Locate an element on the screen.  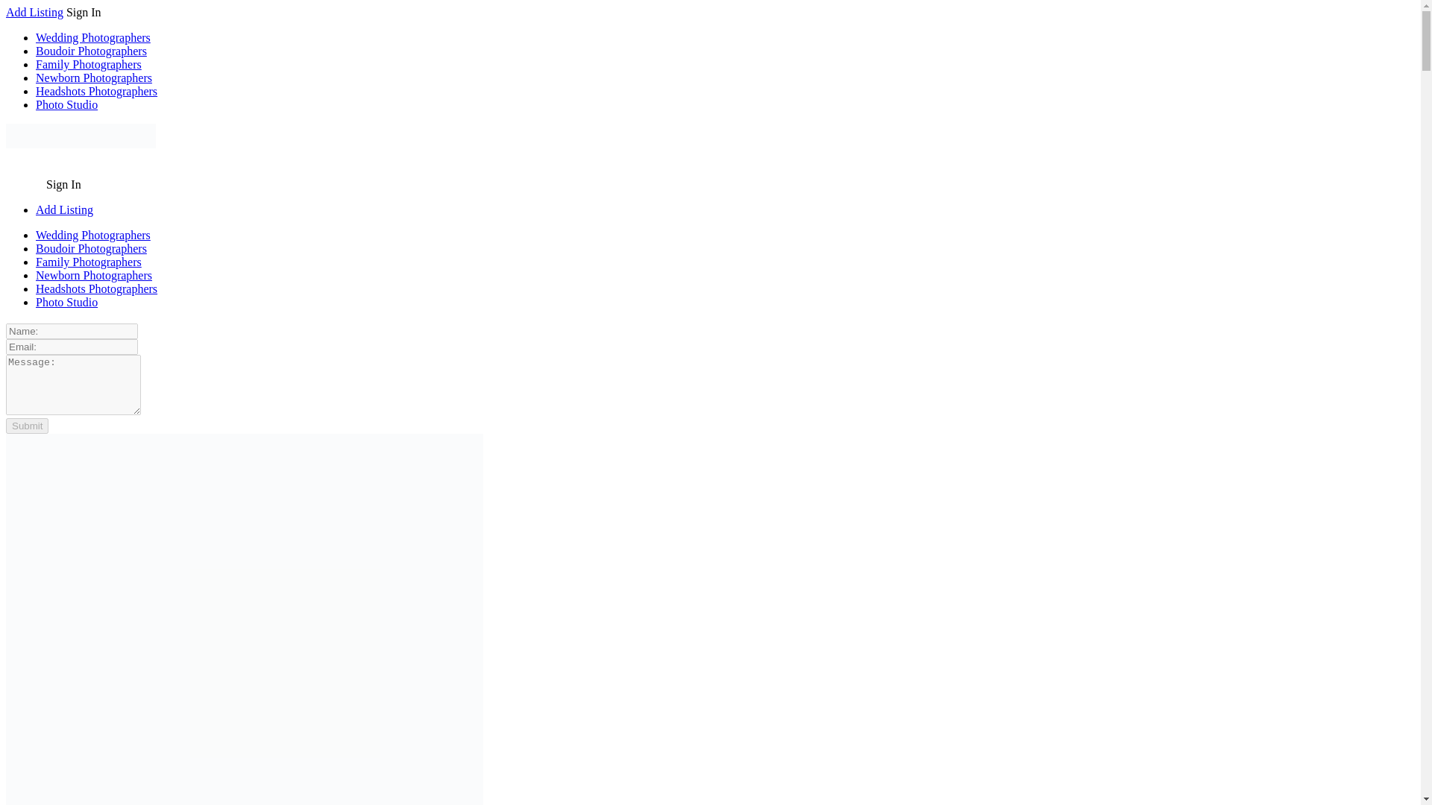
Photo Studio is located at coordinates (66, 104).